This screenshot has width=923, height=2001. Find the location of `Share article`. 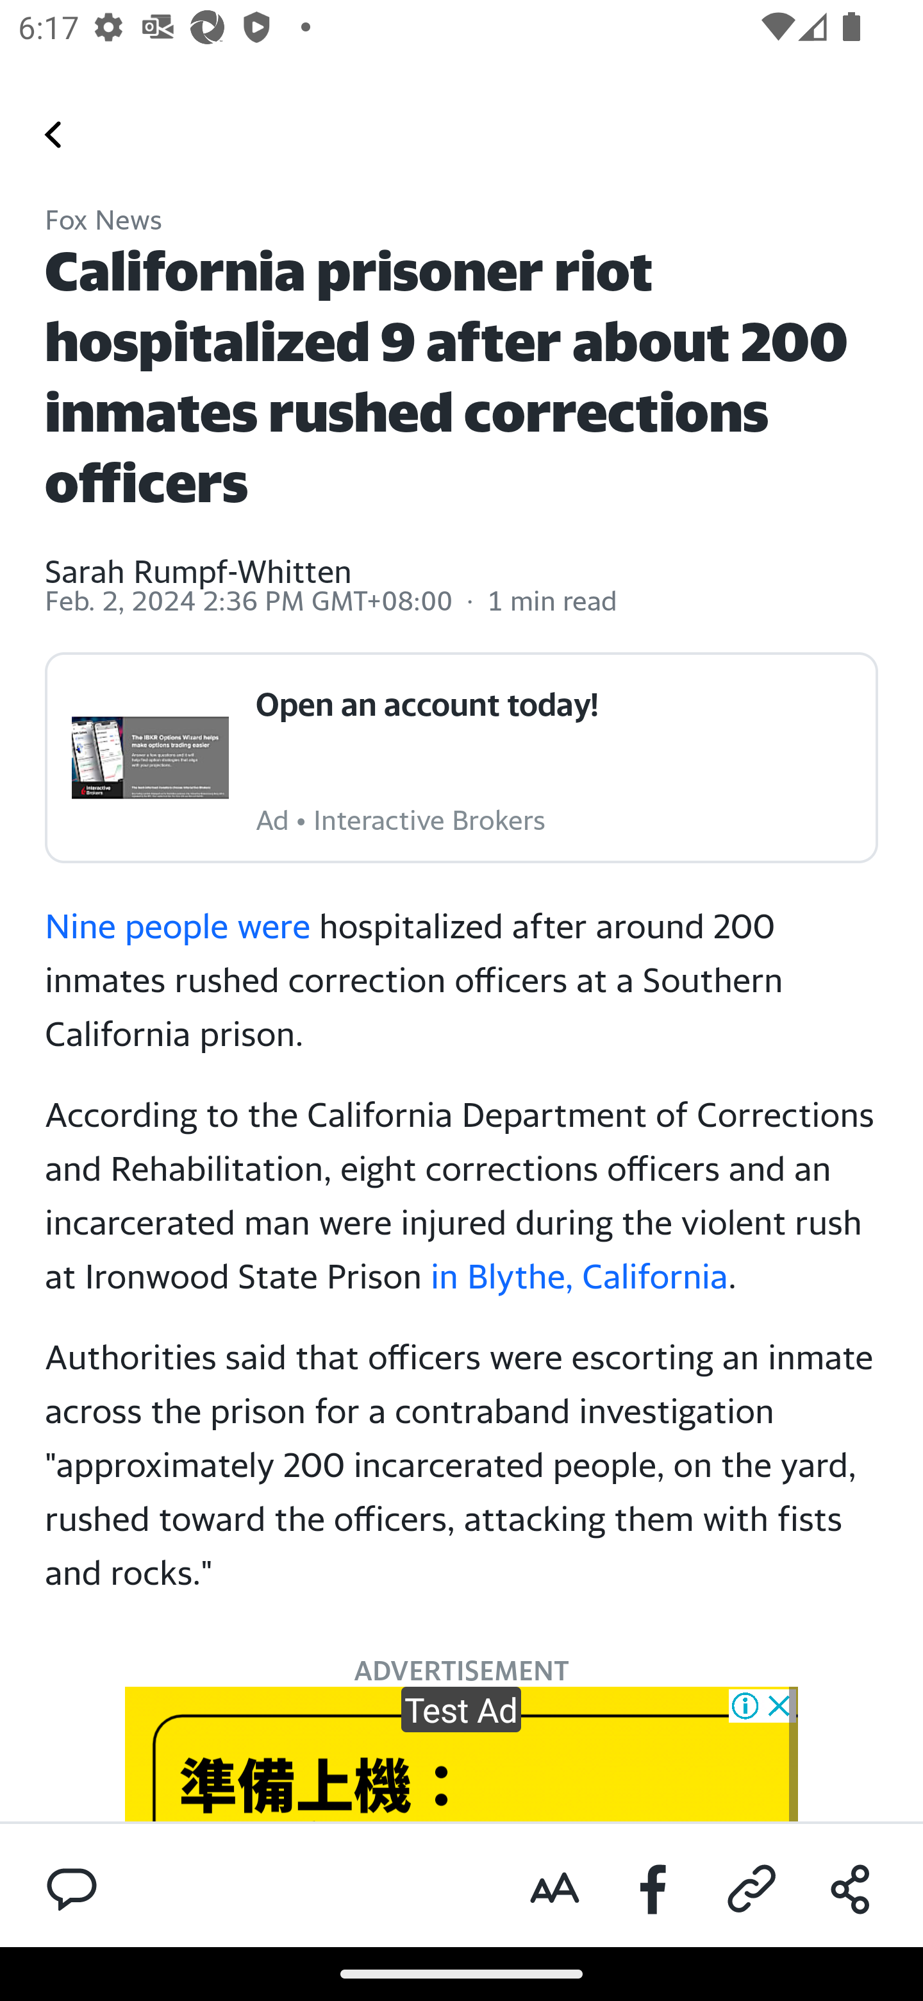

Share article is located at coordinates (851, 1889).